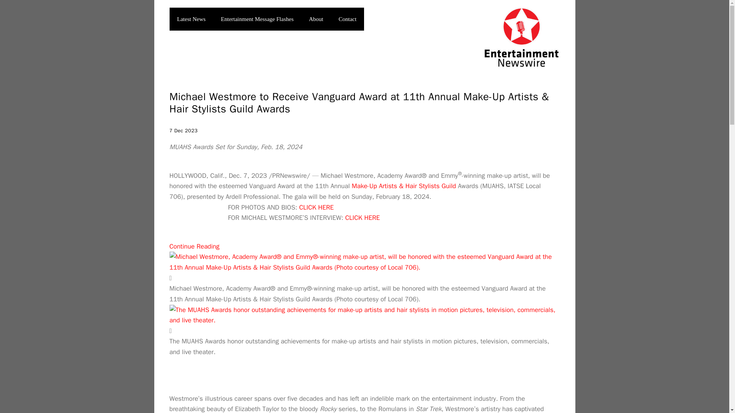 This screenshot has width=735, height=413. Describe the element at coordinates (348, 19) in the screenshot. I see `Contact` at that location.